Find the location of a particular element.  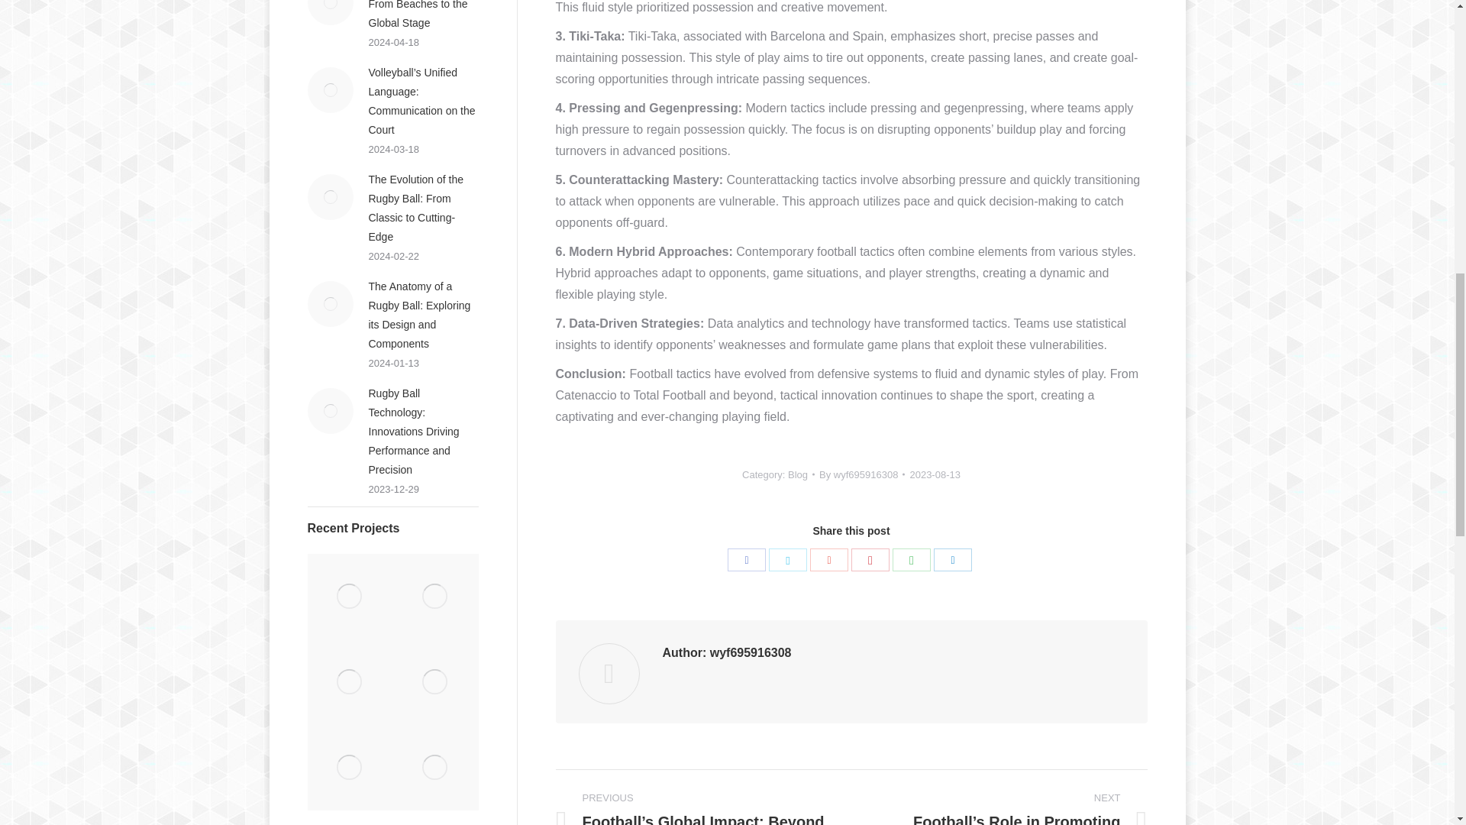

13:14 is located at coordinates (935, 474).